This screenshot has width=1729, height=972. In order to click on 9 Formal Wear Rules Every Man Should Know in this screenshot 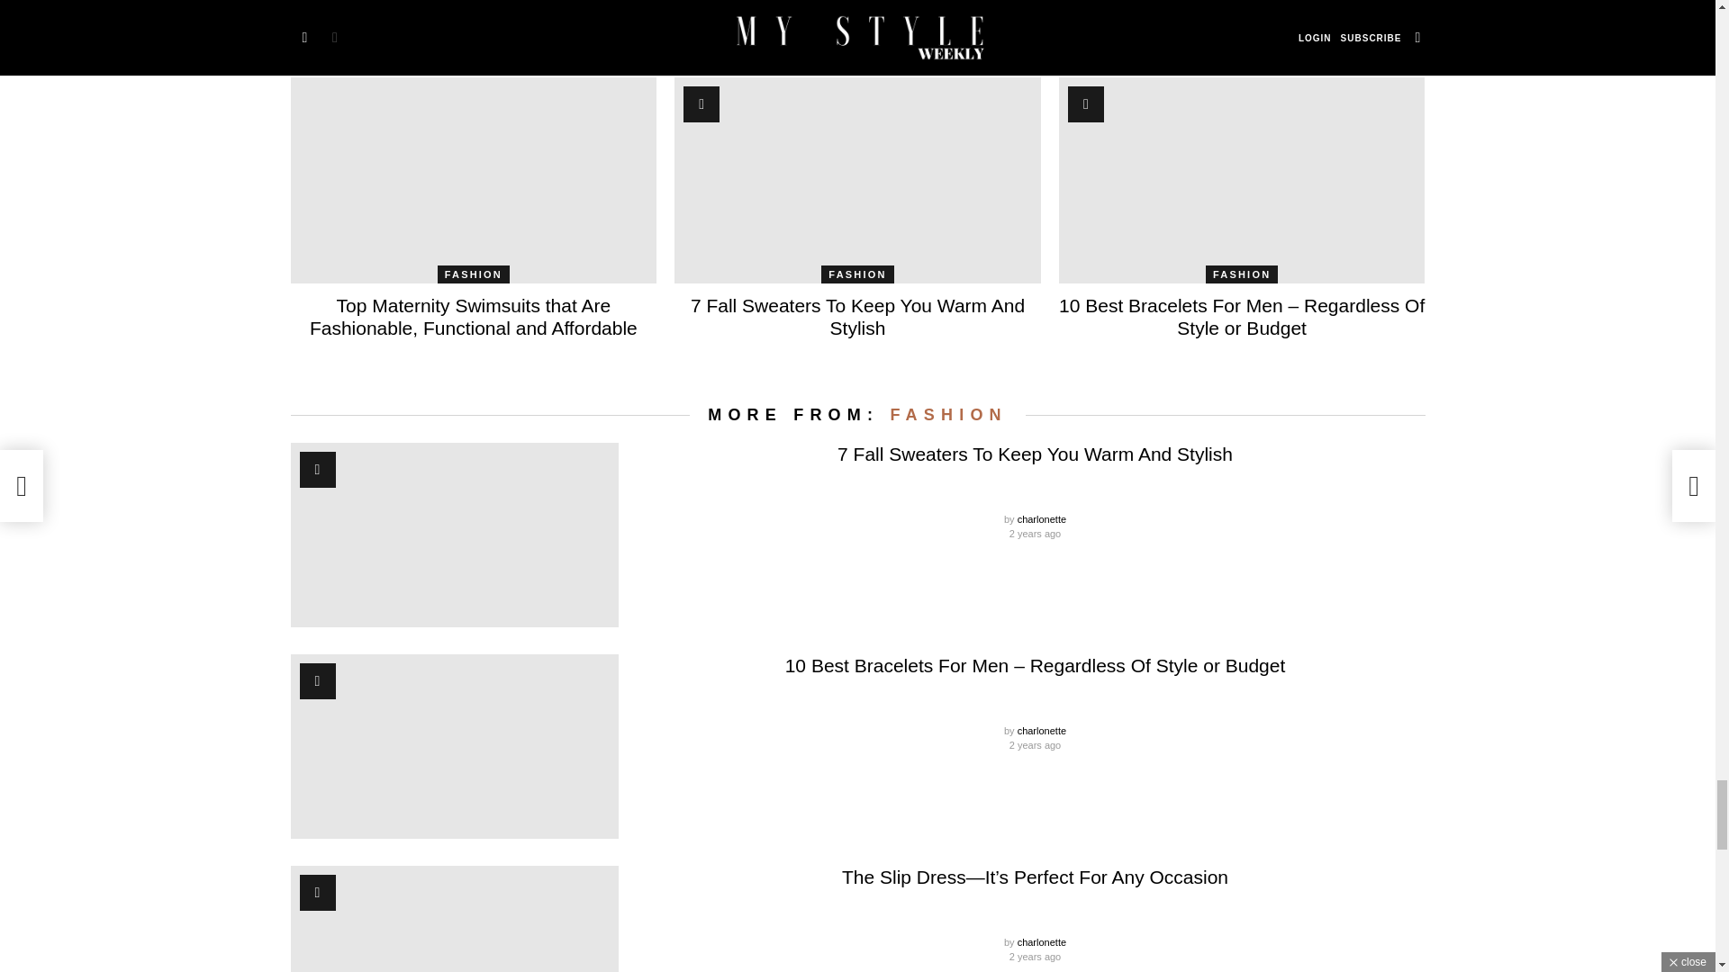, I will do `click(857, 27)`.